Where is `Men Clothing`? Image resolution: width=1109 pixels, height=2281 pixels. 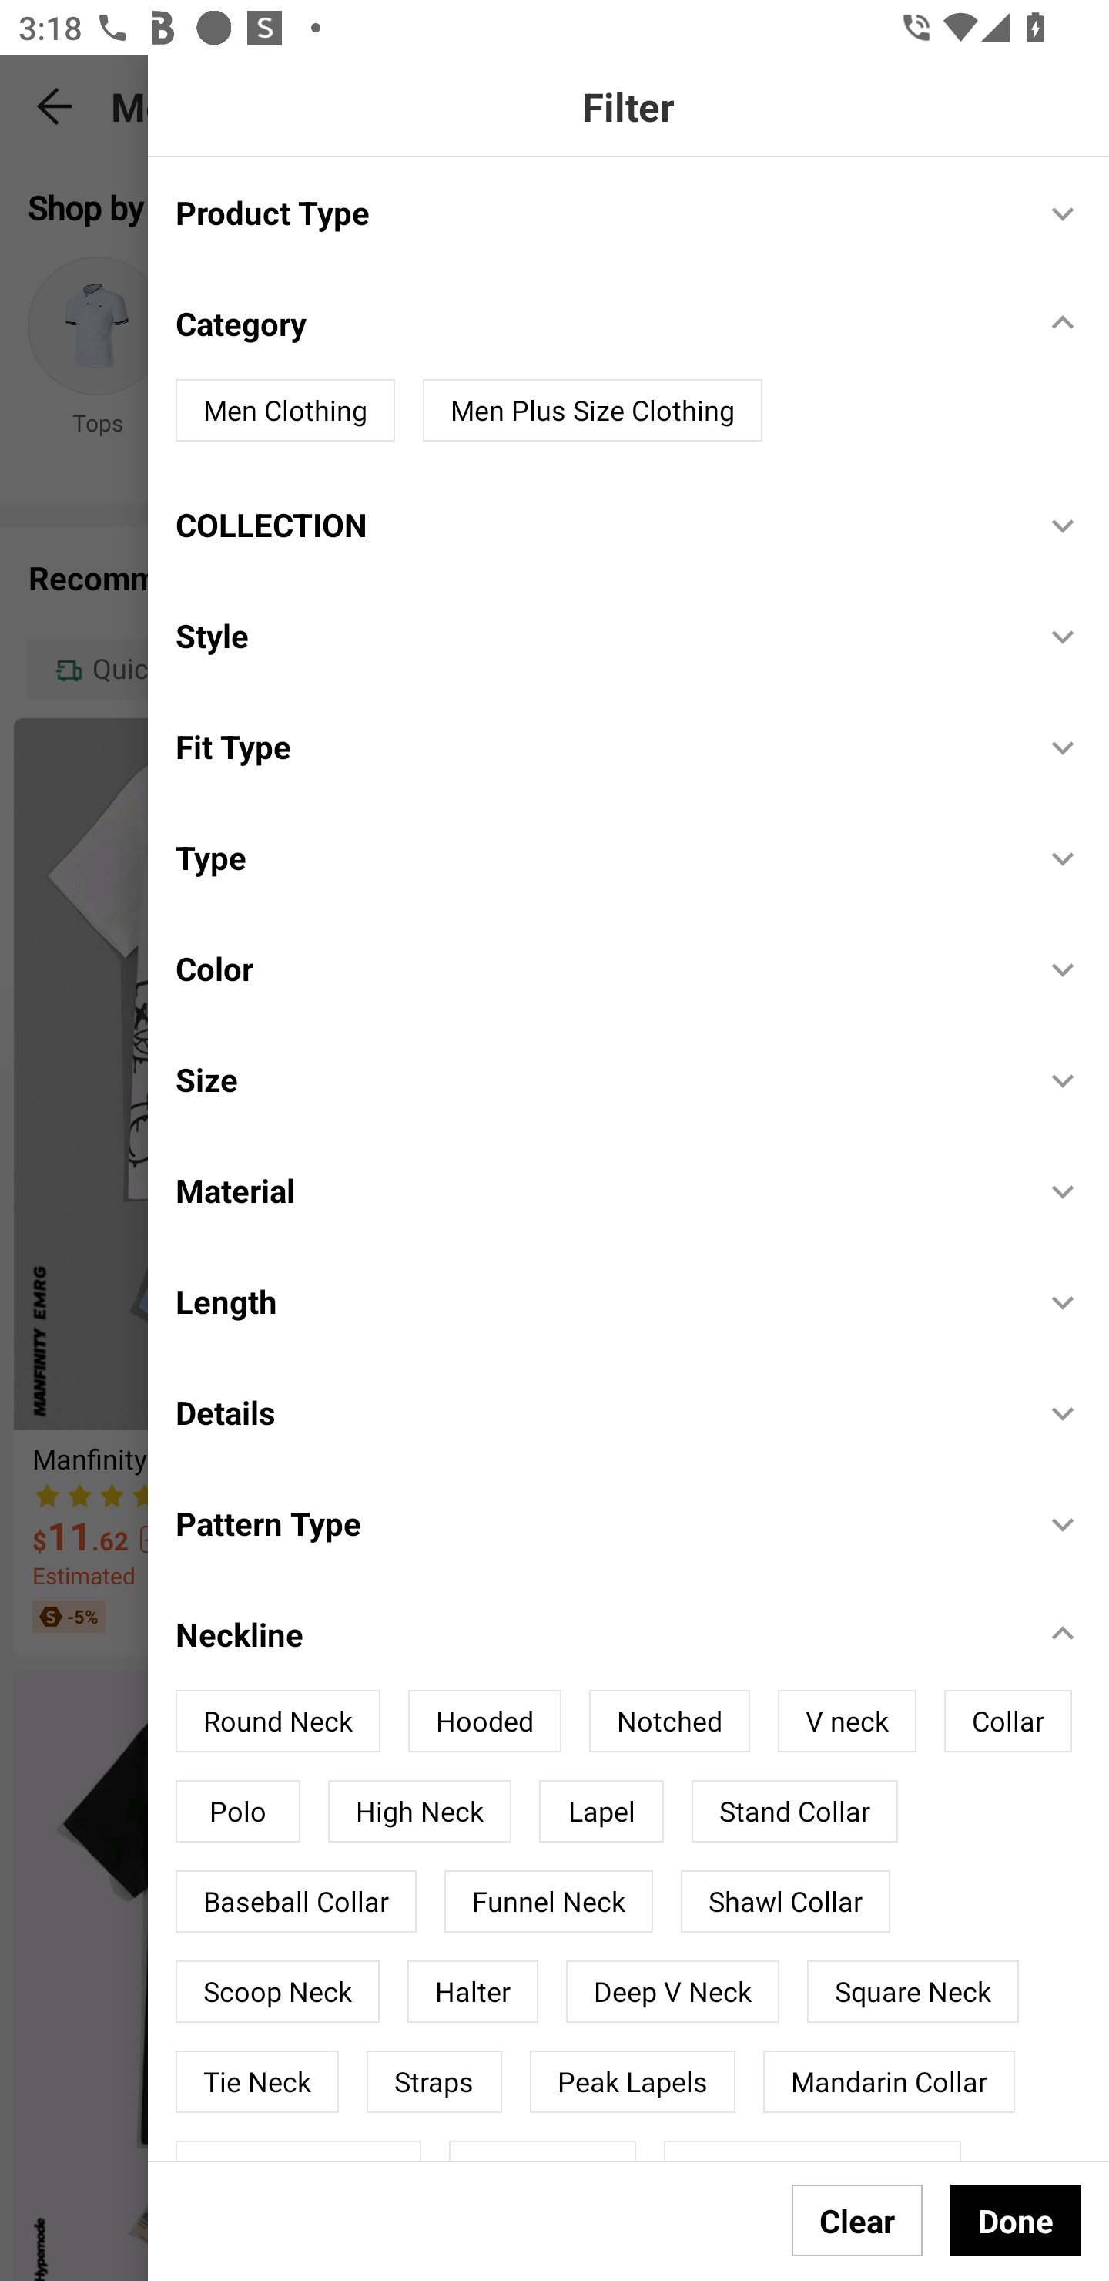
Men Clothing is located at coordinates (285, 410).